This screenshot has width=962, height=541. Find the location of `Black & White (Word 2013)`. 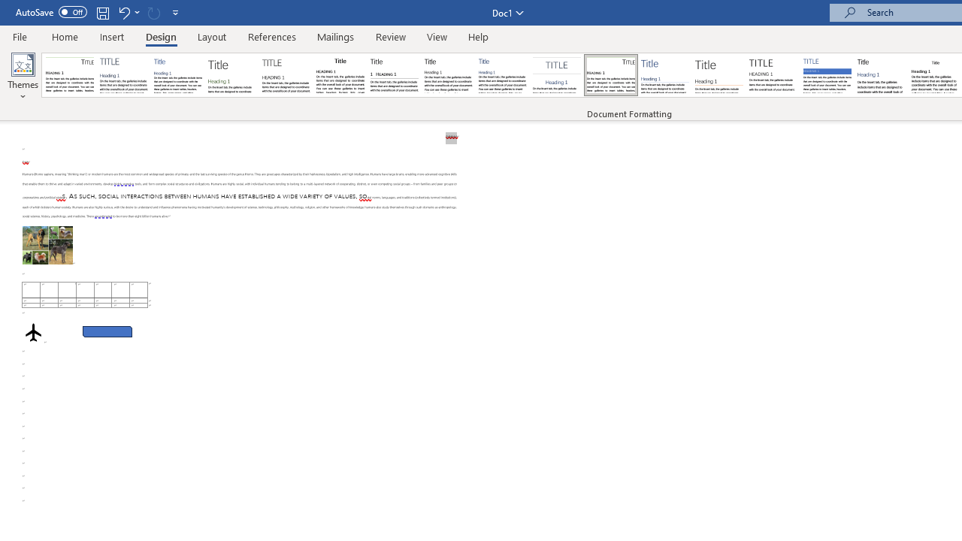

Black & White (Word 2013) is located at coordinates (448, 75).